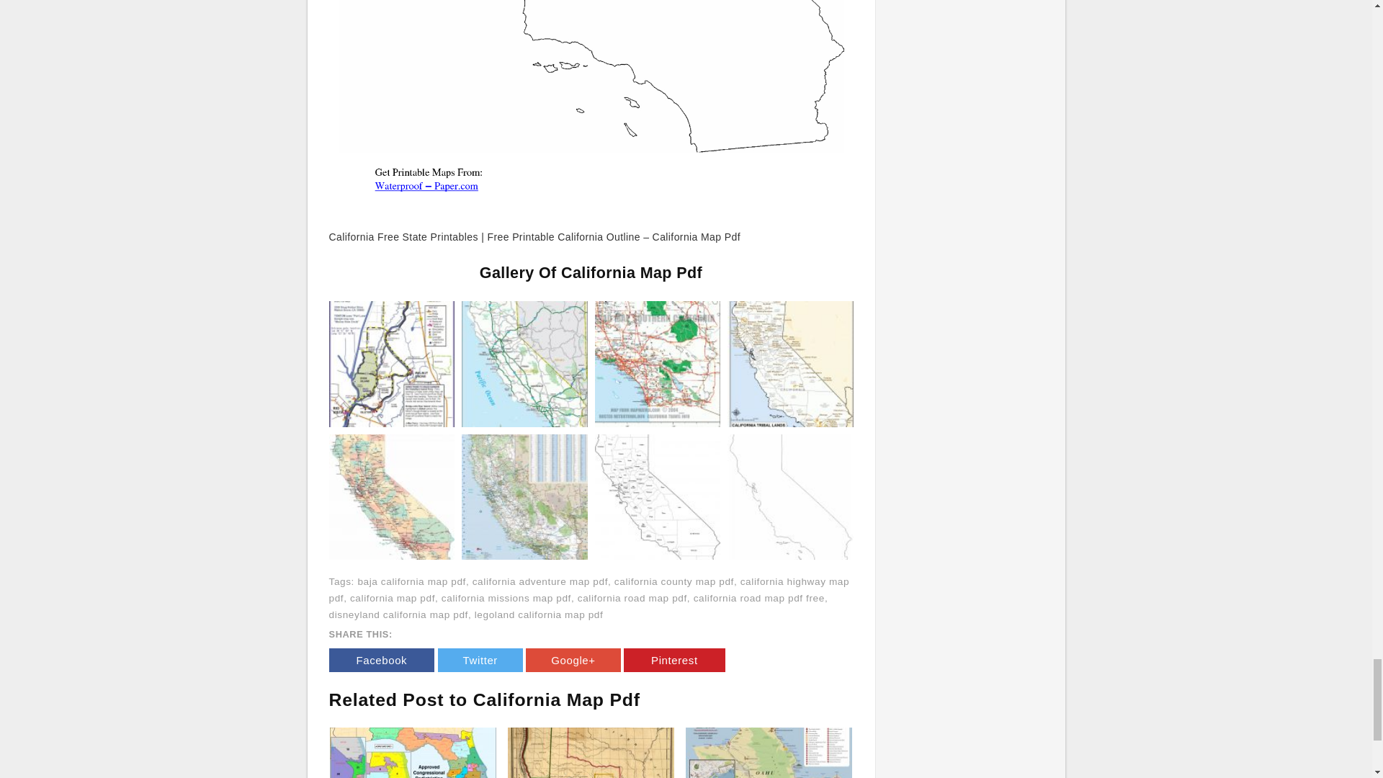  Describe the element at coordinates (398, 614) in the screenshot. I see `disneyland california map pdf` at that location.